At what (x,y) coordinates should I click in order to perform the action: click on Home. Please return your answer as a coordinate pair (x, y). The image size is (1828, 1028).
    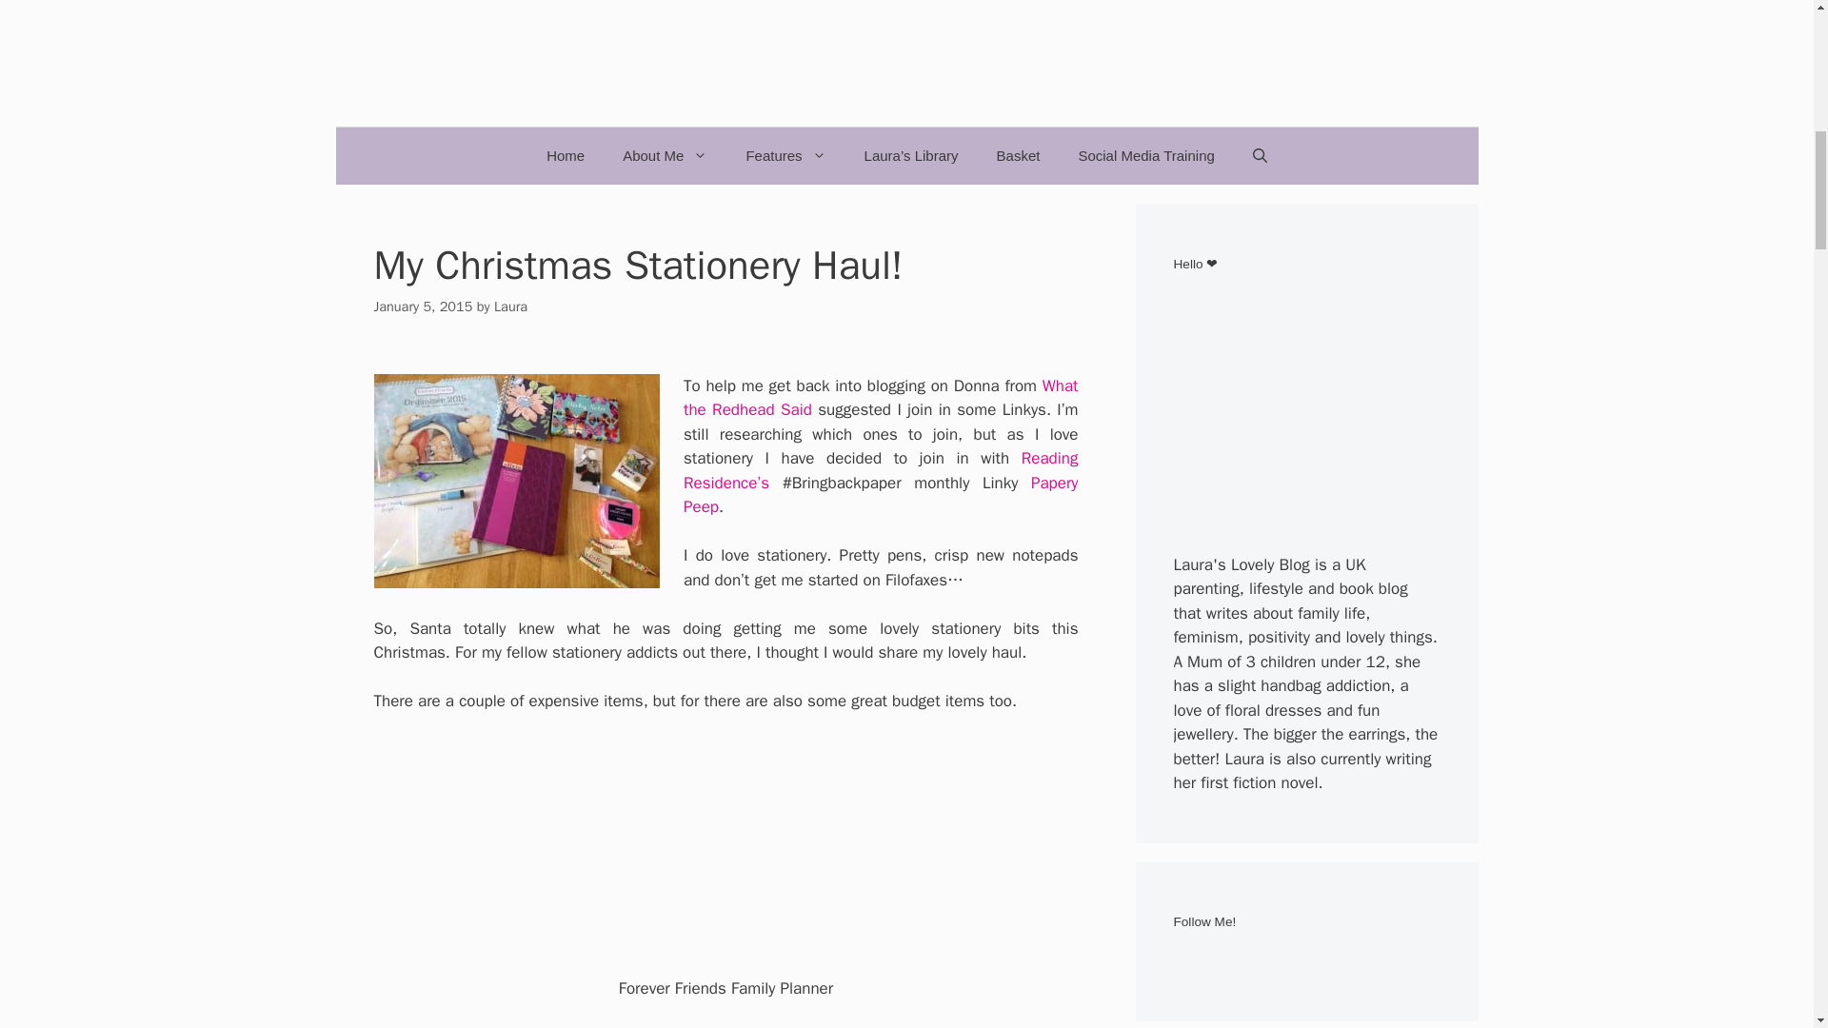
    Looking at the image, I should click on (566, 156).